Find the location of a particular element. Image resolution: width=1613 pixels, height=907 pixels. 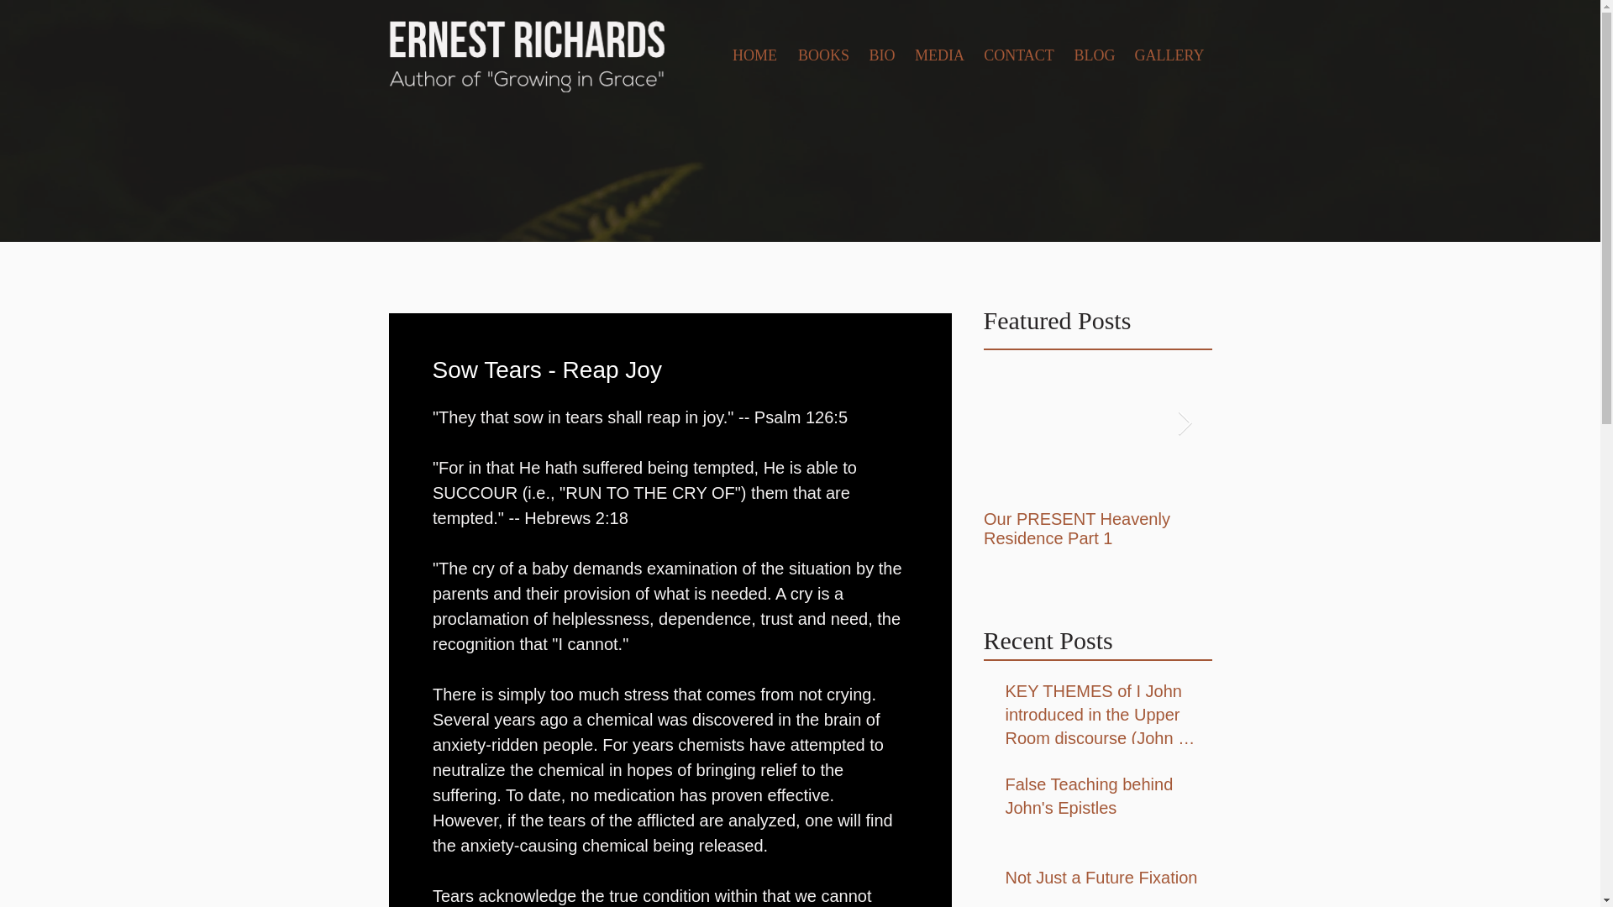

Not Just a Future Fixation is located at coordinates (1103, 881).